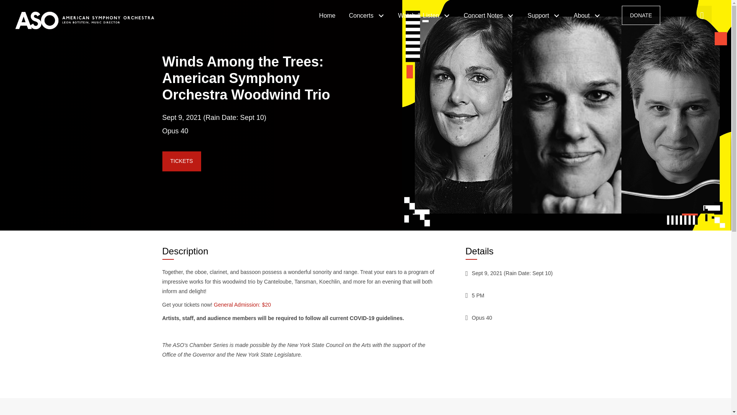 This screenshot has width=737, height=415. What do you see at coordinates (588, 15) in the screenshot?
I see `About` at bounding box center [588, 15].